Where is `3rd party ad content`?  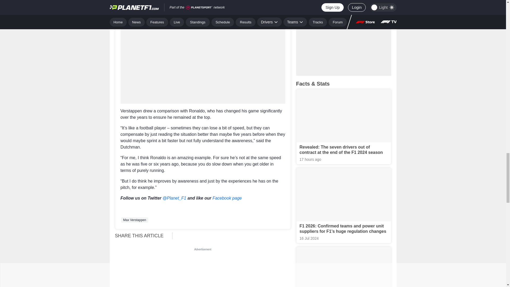
3rd party ad content is located at coordinates (203, 270).